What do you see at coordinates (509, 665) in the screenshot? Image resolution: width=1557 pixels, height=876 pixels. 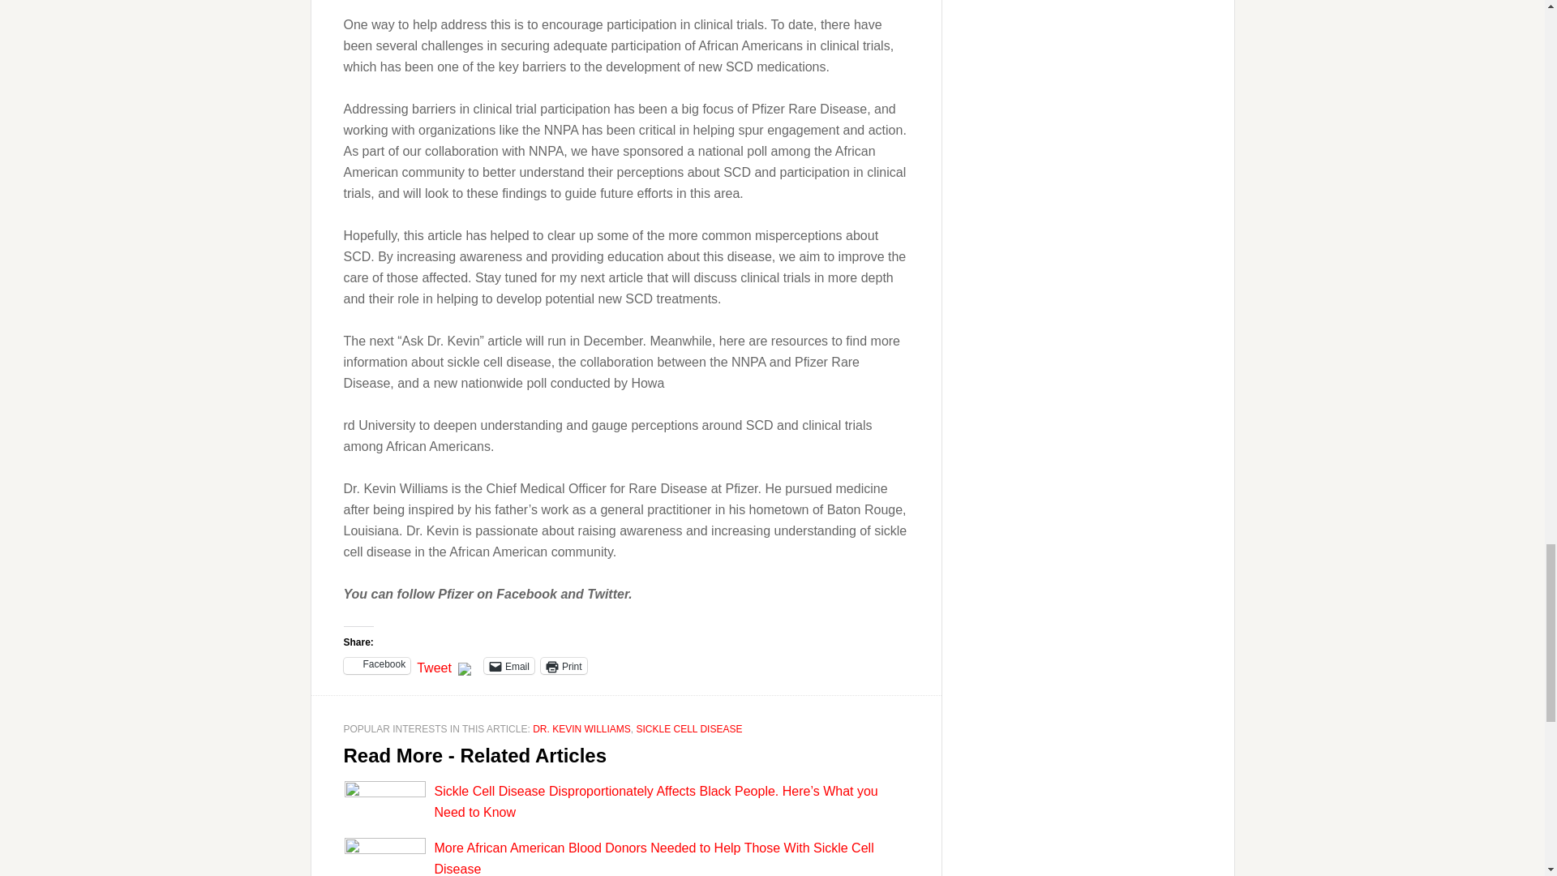 I see `Email` at bounding box center [509, 665].